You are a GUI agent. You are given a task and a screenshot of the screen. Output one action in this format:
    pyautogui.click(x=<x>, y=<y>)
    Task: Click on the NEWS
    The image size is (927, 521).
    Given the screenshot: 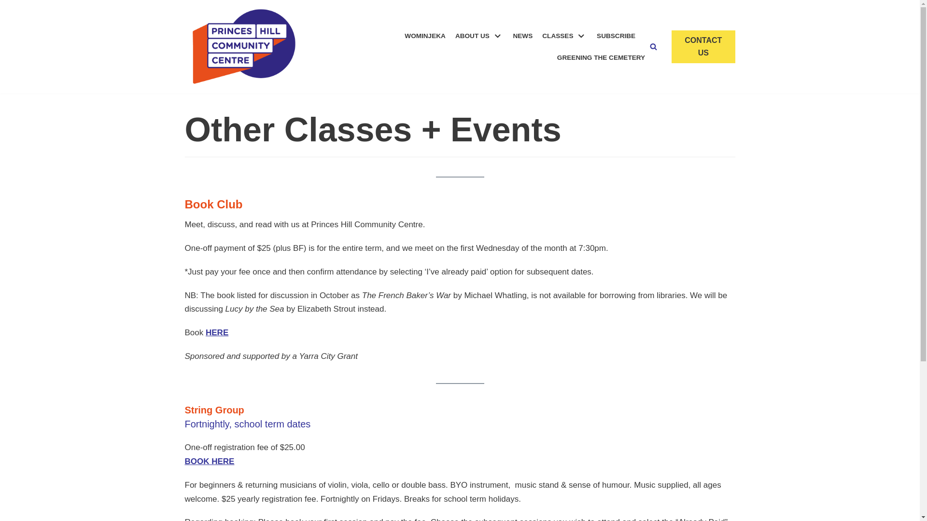 What is the action you would take?
    pyautogui.click(x=522, y=36)
    